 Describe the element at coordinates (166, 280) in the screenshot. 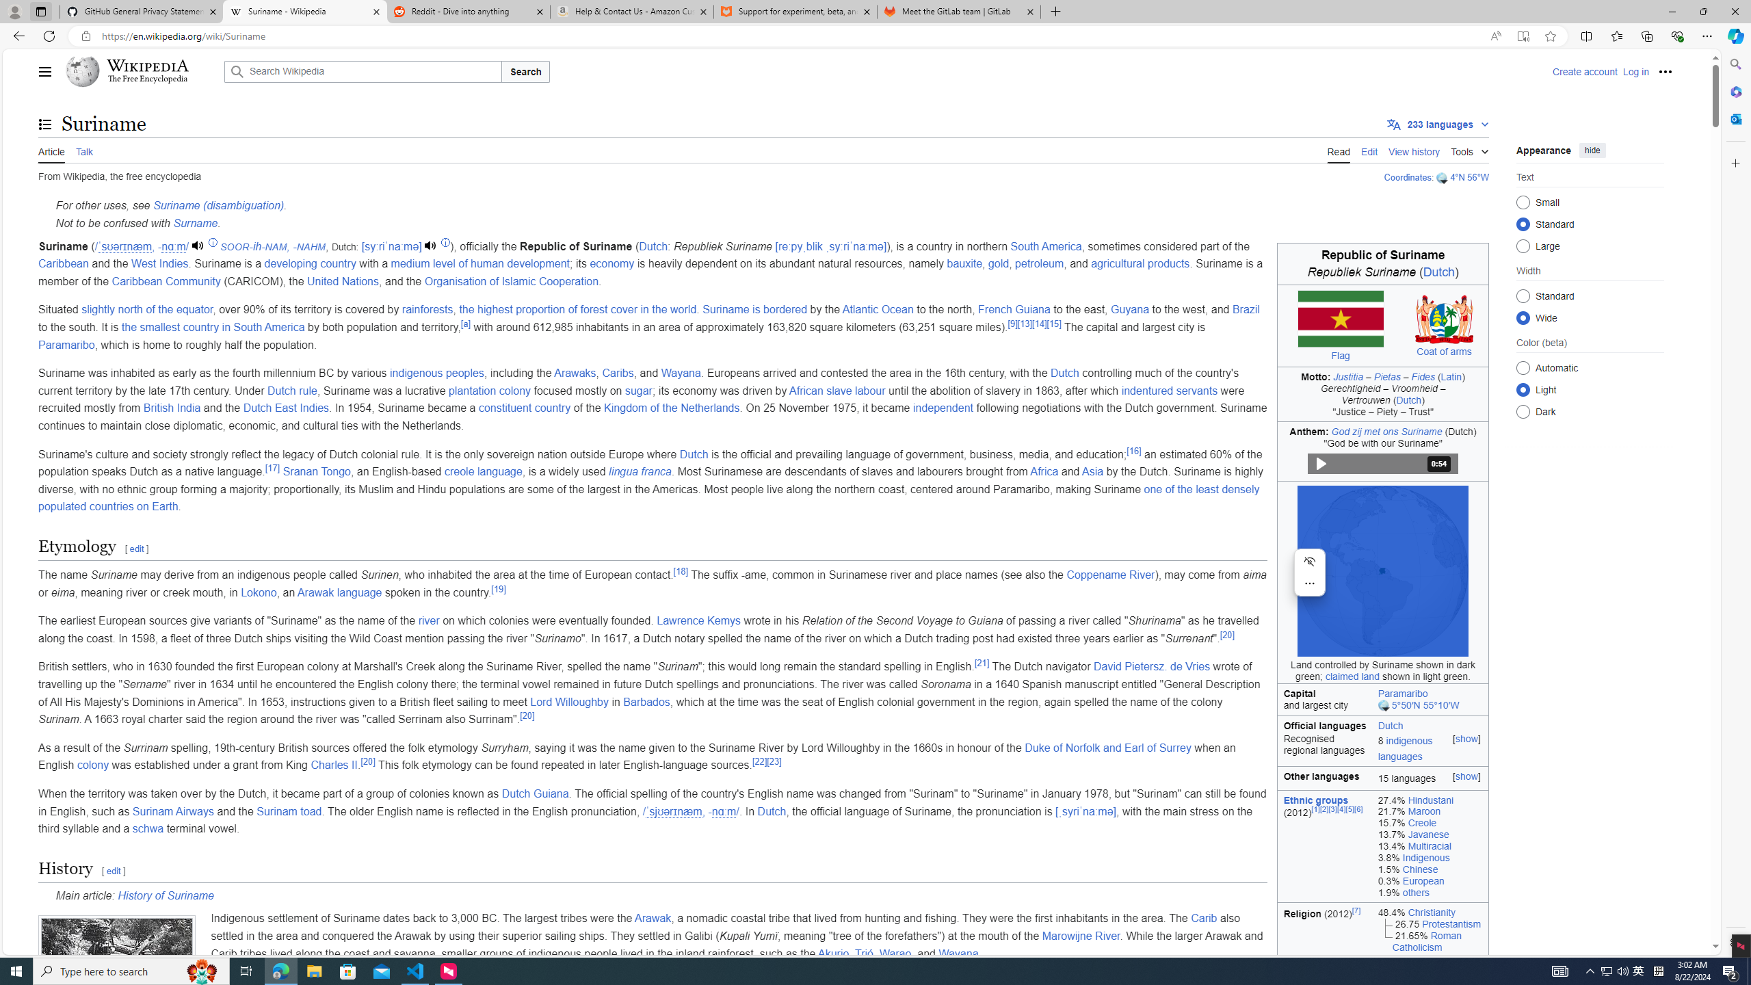

I see `Caribbean Community` at that location.